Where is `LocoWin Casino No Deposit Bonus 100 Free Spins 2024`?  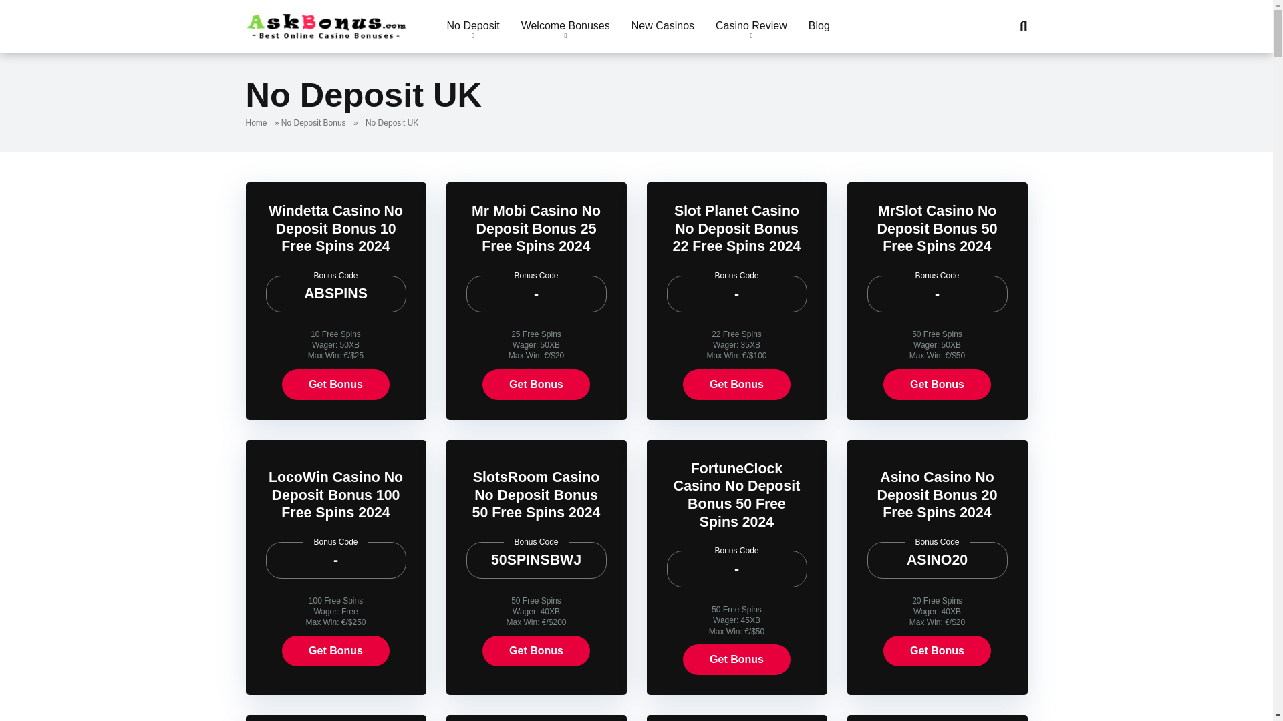
LocoWin Casino No Deposit Bonus 100 Free Spins 2024 is located at coordinates (335, 495).